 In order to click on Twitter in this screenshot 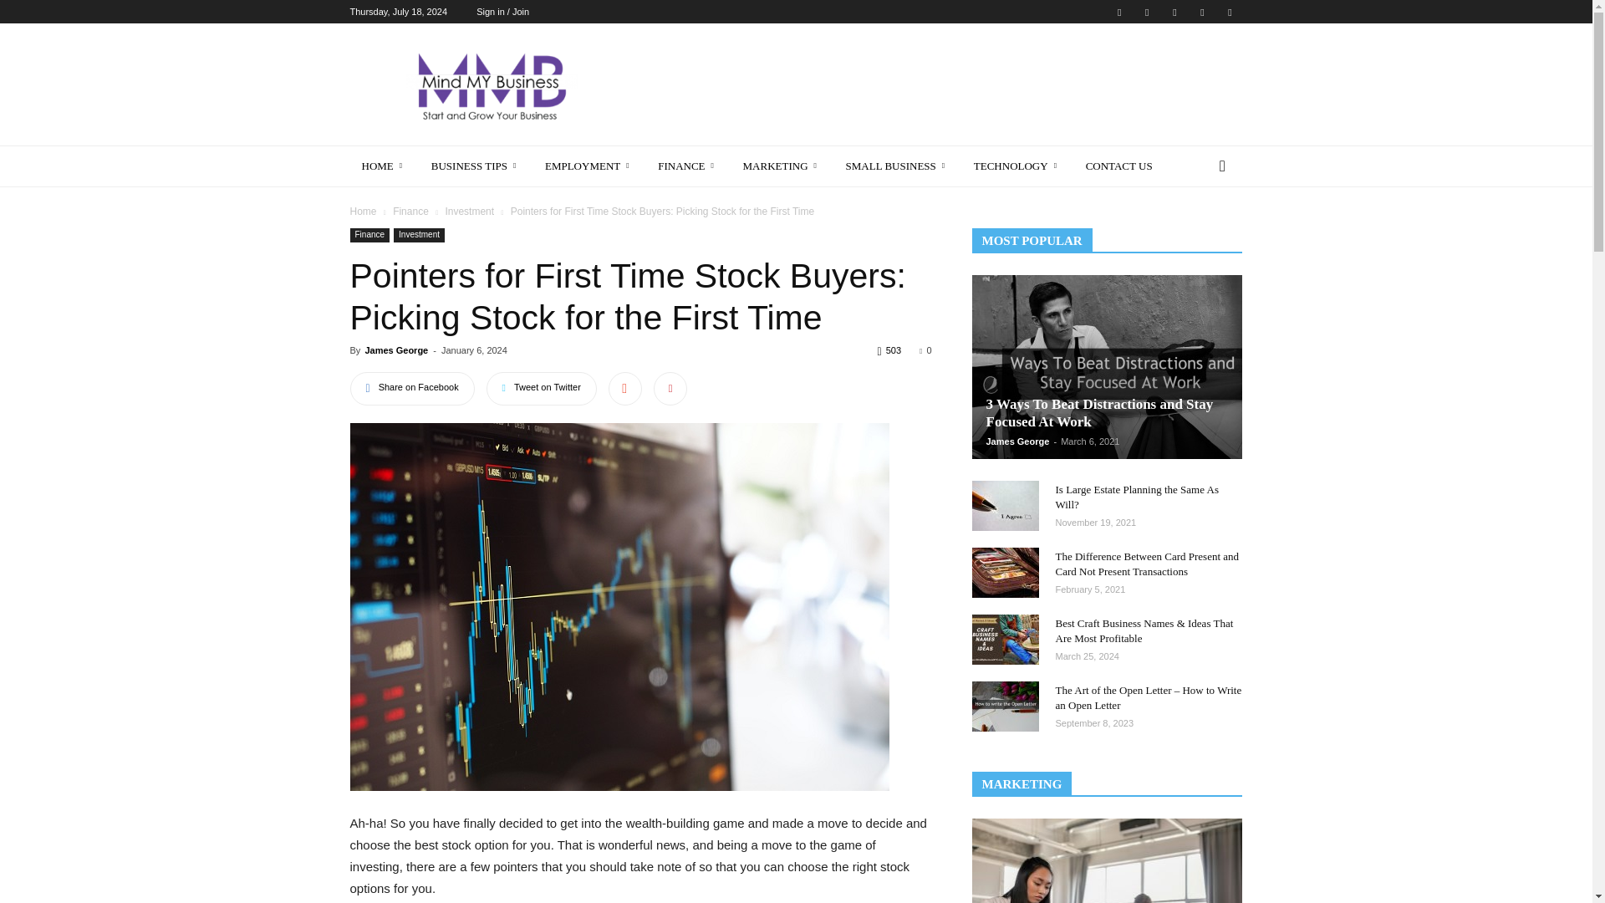, I will do `click(1229, 12)`.